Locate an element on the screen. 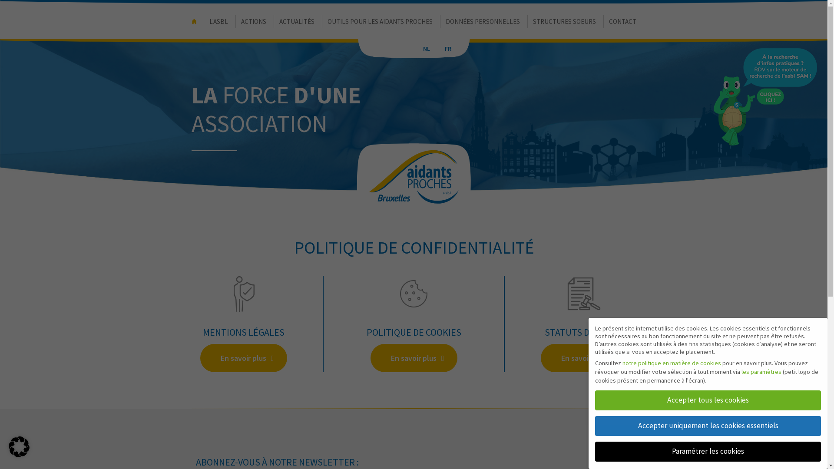 The image size is (834, 469). OUTILS POUR LES AIDANTS PROCHES is located at coordinates (380, 20).